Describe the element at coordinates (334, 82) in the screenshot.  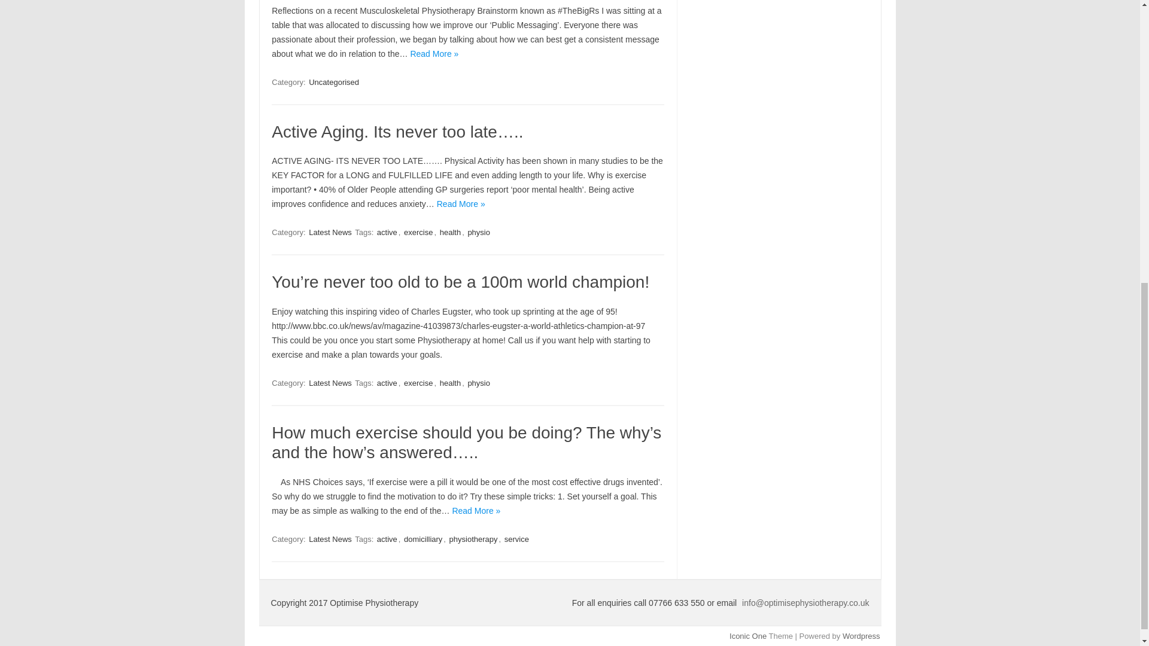
I see `Uncategorised` at that location.